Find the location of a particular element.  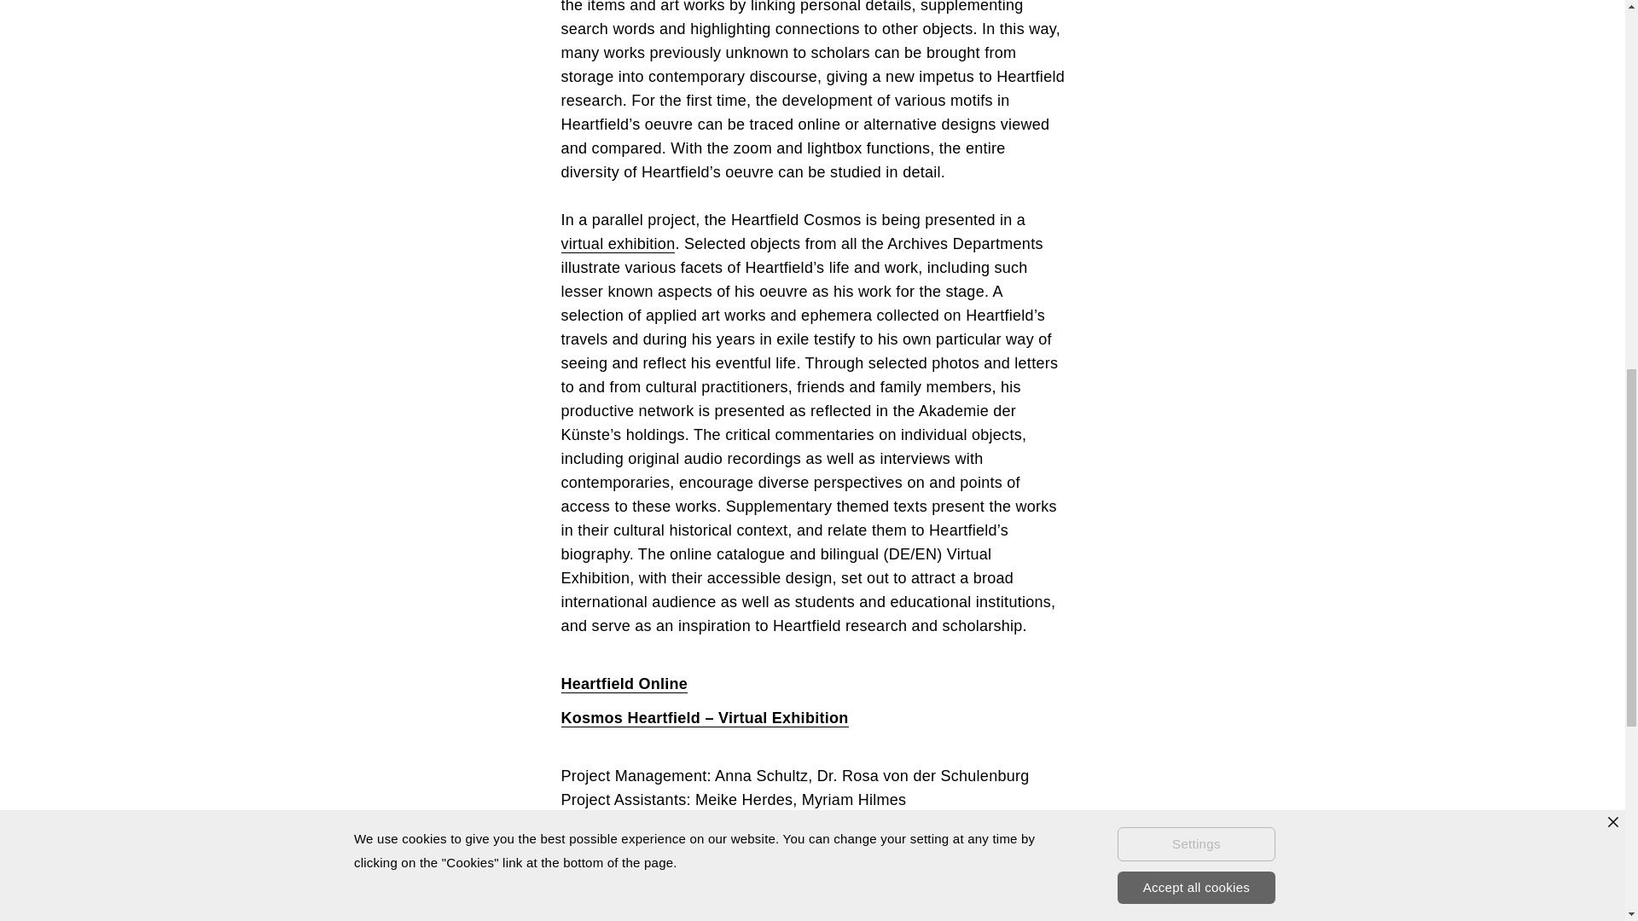

virtual exhibition is located at coordinates (618, 244).